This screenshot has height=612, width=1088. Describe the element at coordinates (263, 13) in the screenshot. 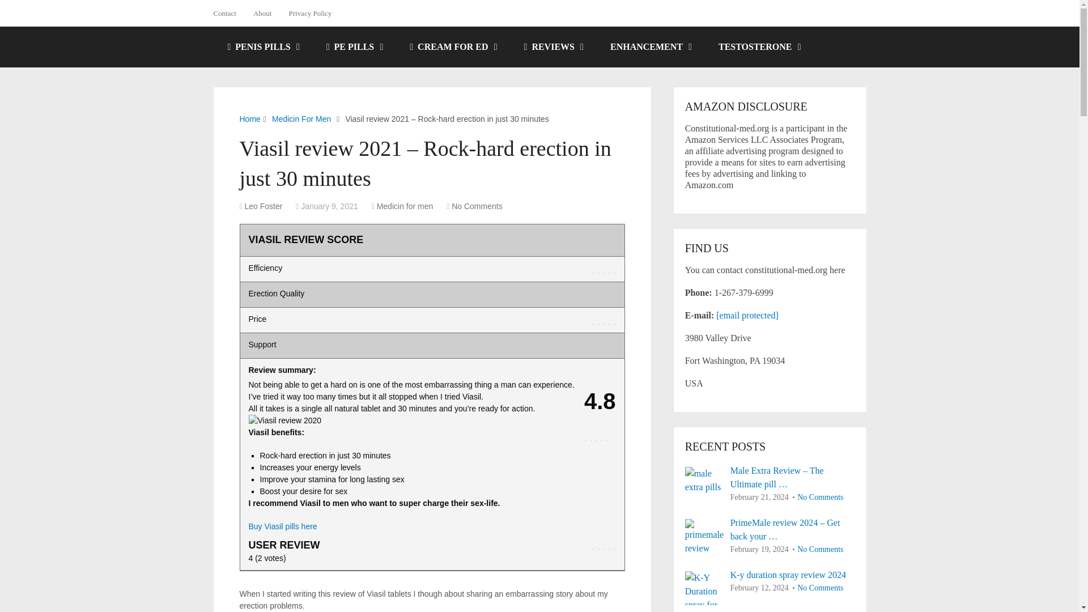

I see `About` at that location.